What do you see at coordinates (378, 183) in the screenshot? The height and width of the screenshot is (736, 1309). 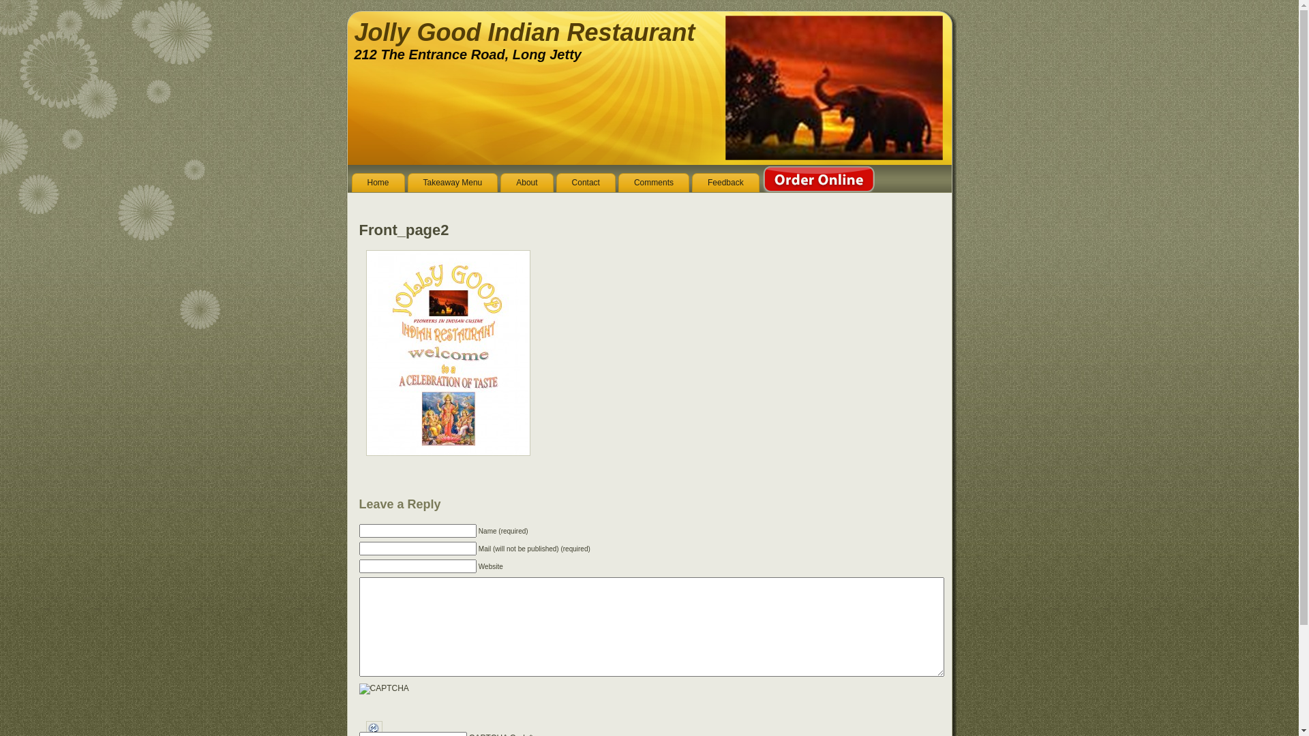 I see `Home` at bounding box center [378, 183].